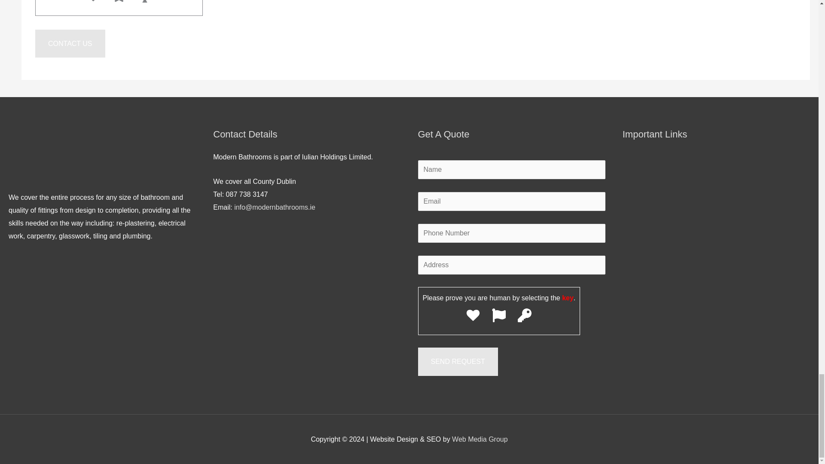 The image size is (825, 464). I want to click on SEND REQUEST, so click(457, 361).